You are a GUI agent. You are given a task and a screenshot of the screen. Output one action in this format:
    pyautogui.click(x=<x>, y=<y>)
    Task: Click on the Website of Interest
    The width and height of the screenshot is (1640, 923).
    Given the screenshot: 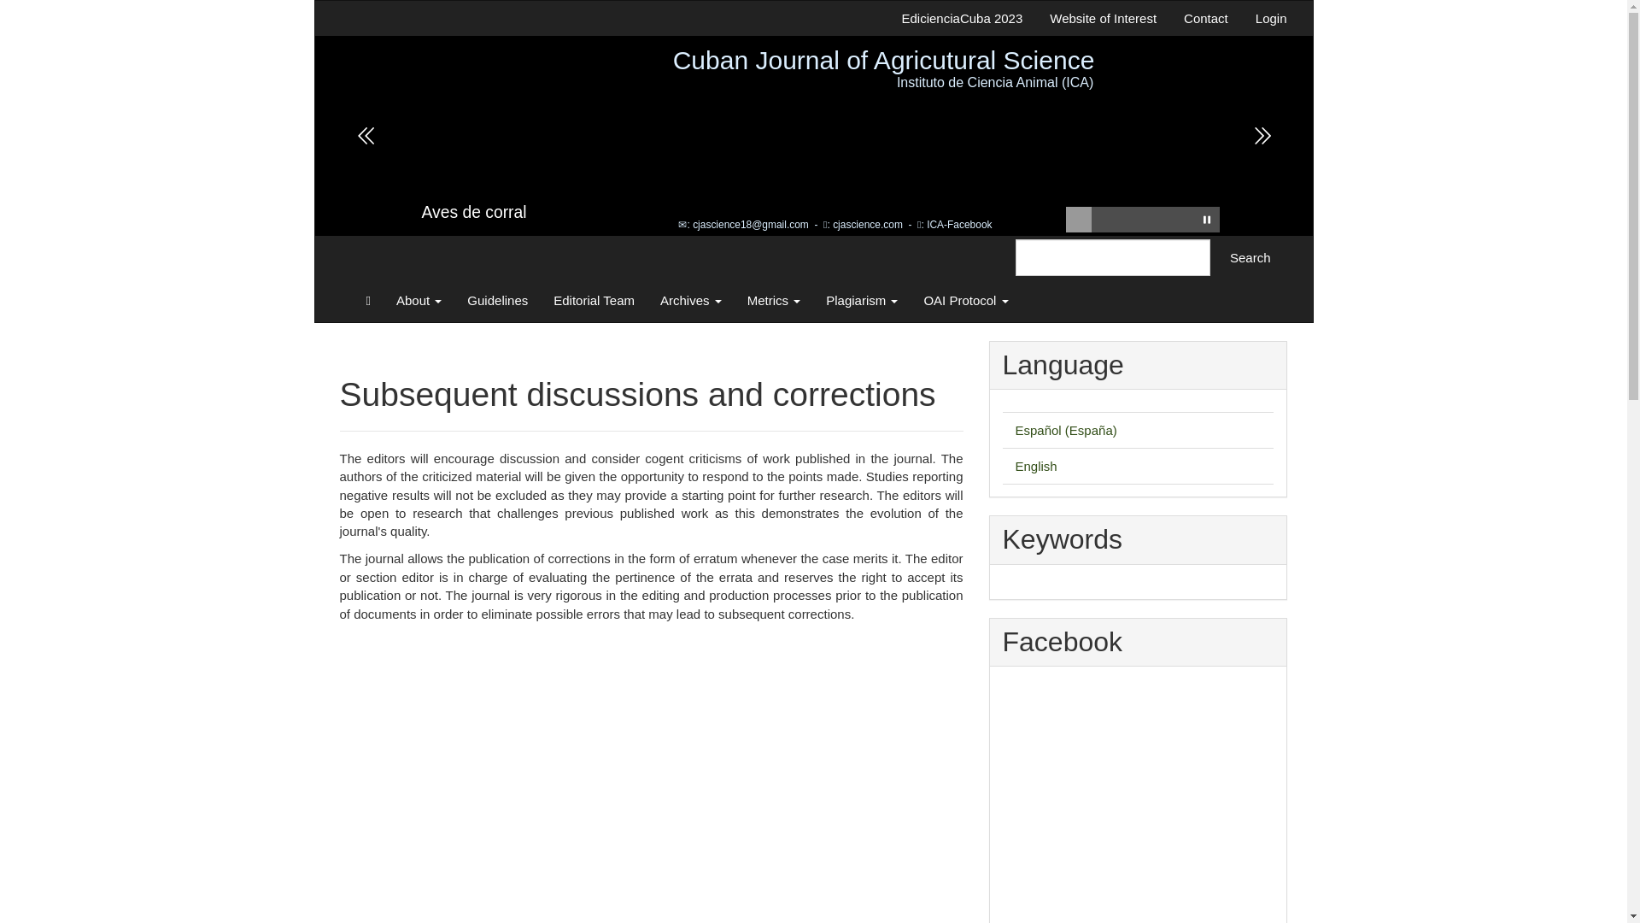 What is the action you would take?
    pyautogui.click(x=1102, y=19)
    